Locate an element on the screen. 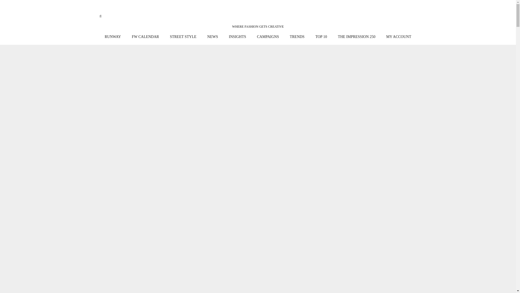 The width and height of the screenshot is (520, 293). RUNWAY is located at coordinates (113, 37).